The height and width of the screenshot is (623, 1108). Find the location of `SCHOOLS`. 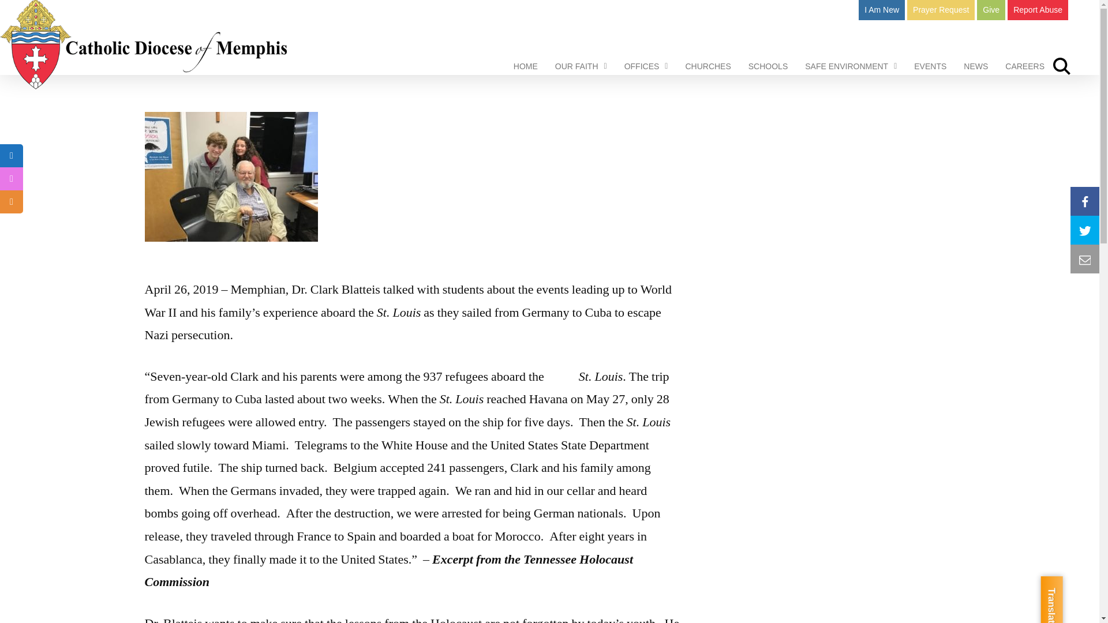

SCHOOLS is located at coordinates (768, 66).